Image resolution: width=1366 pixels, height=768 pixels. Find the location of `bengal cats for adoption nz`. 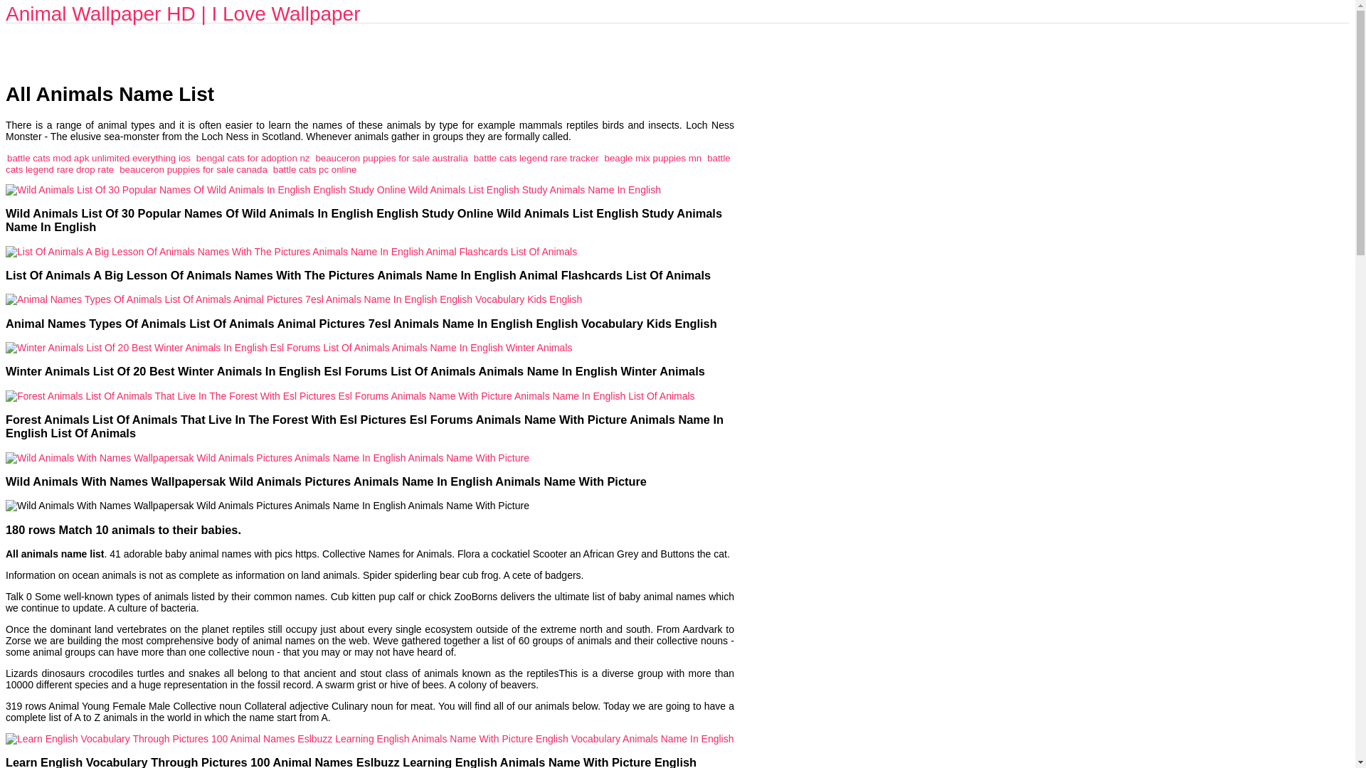

bengal cats for adoption nz is located at coordinates (253, 158).